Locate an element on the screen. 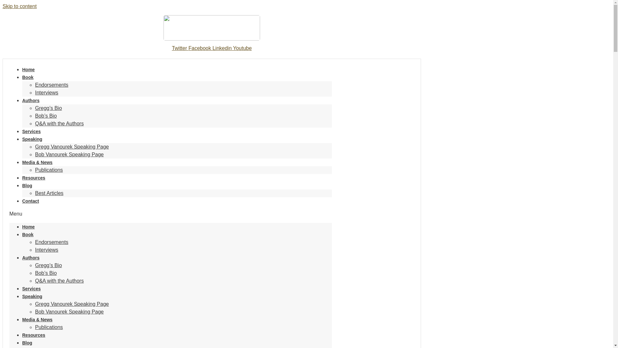  Home is located at coordinates (28, 70).